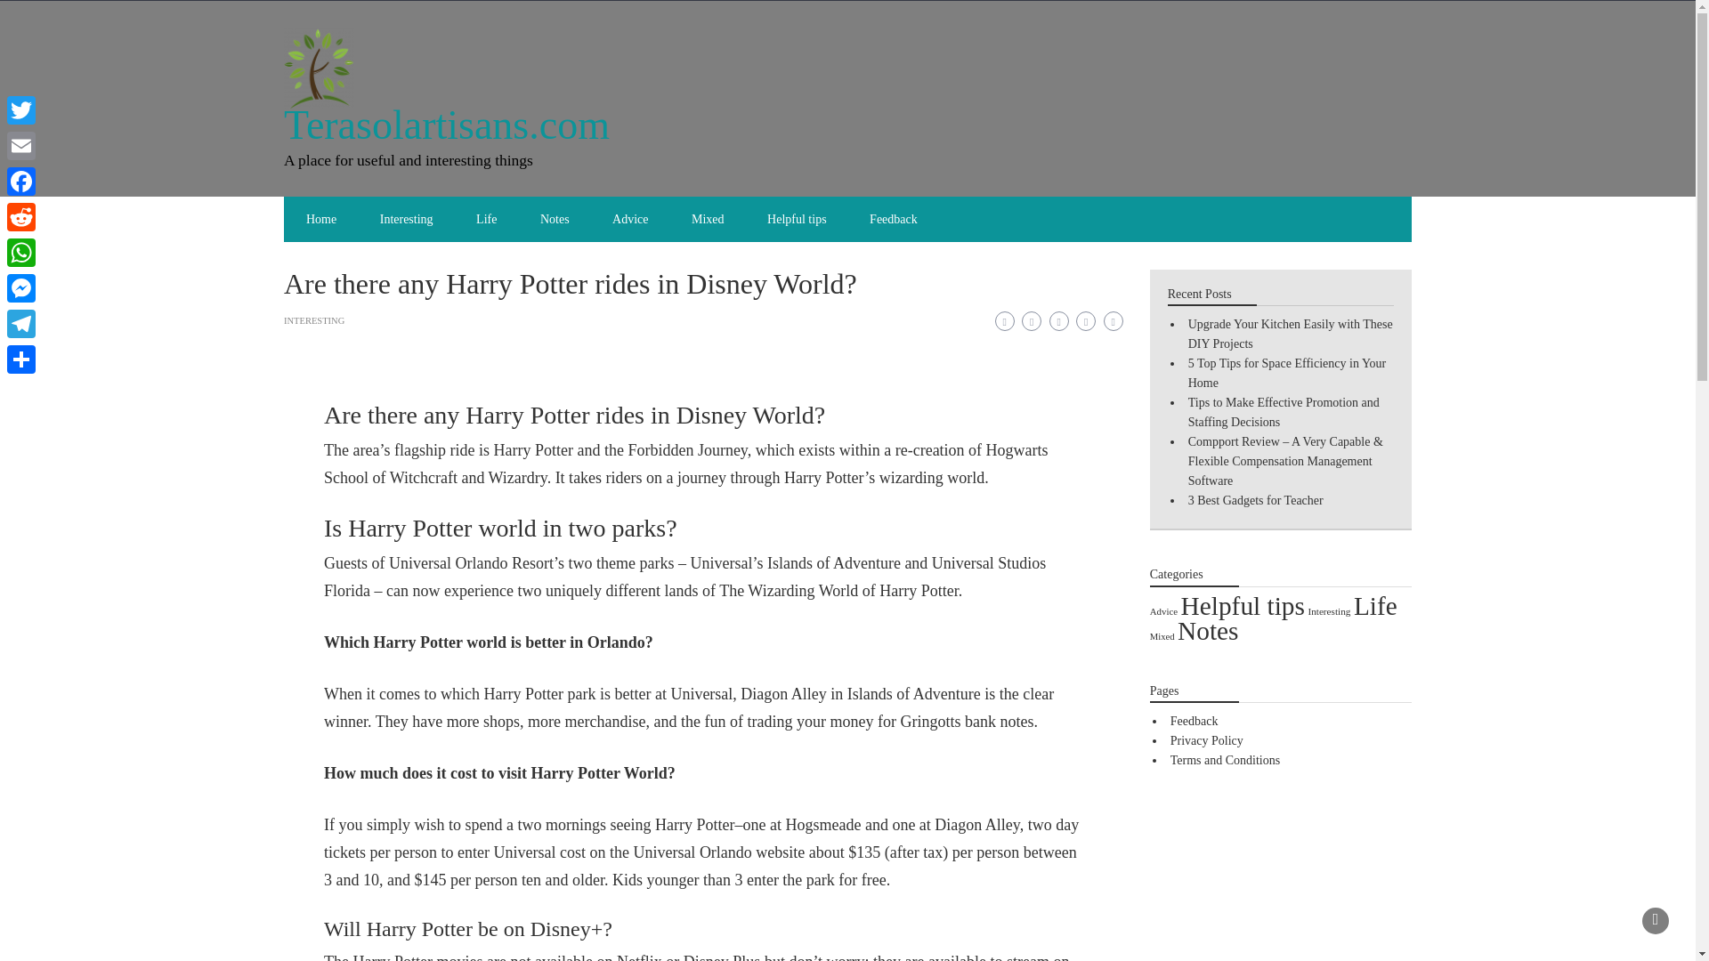 The width and height of the screenshot is (1709, 961). What do you see at coordinates (21, 288) in the screenshot?
I see `Messenger` at bounding box center [21, 288].